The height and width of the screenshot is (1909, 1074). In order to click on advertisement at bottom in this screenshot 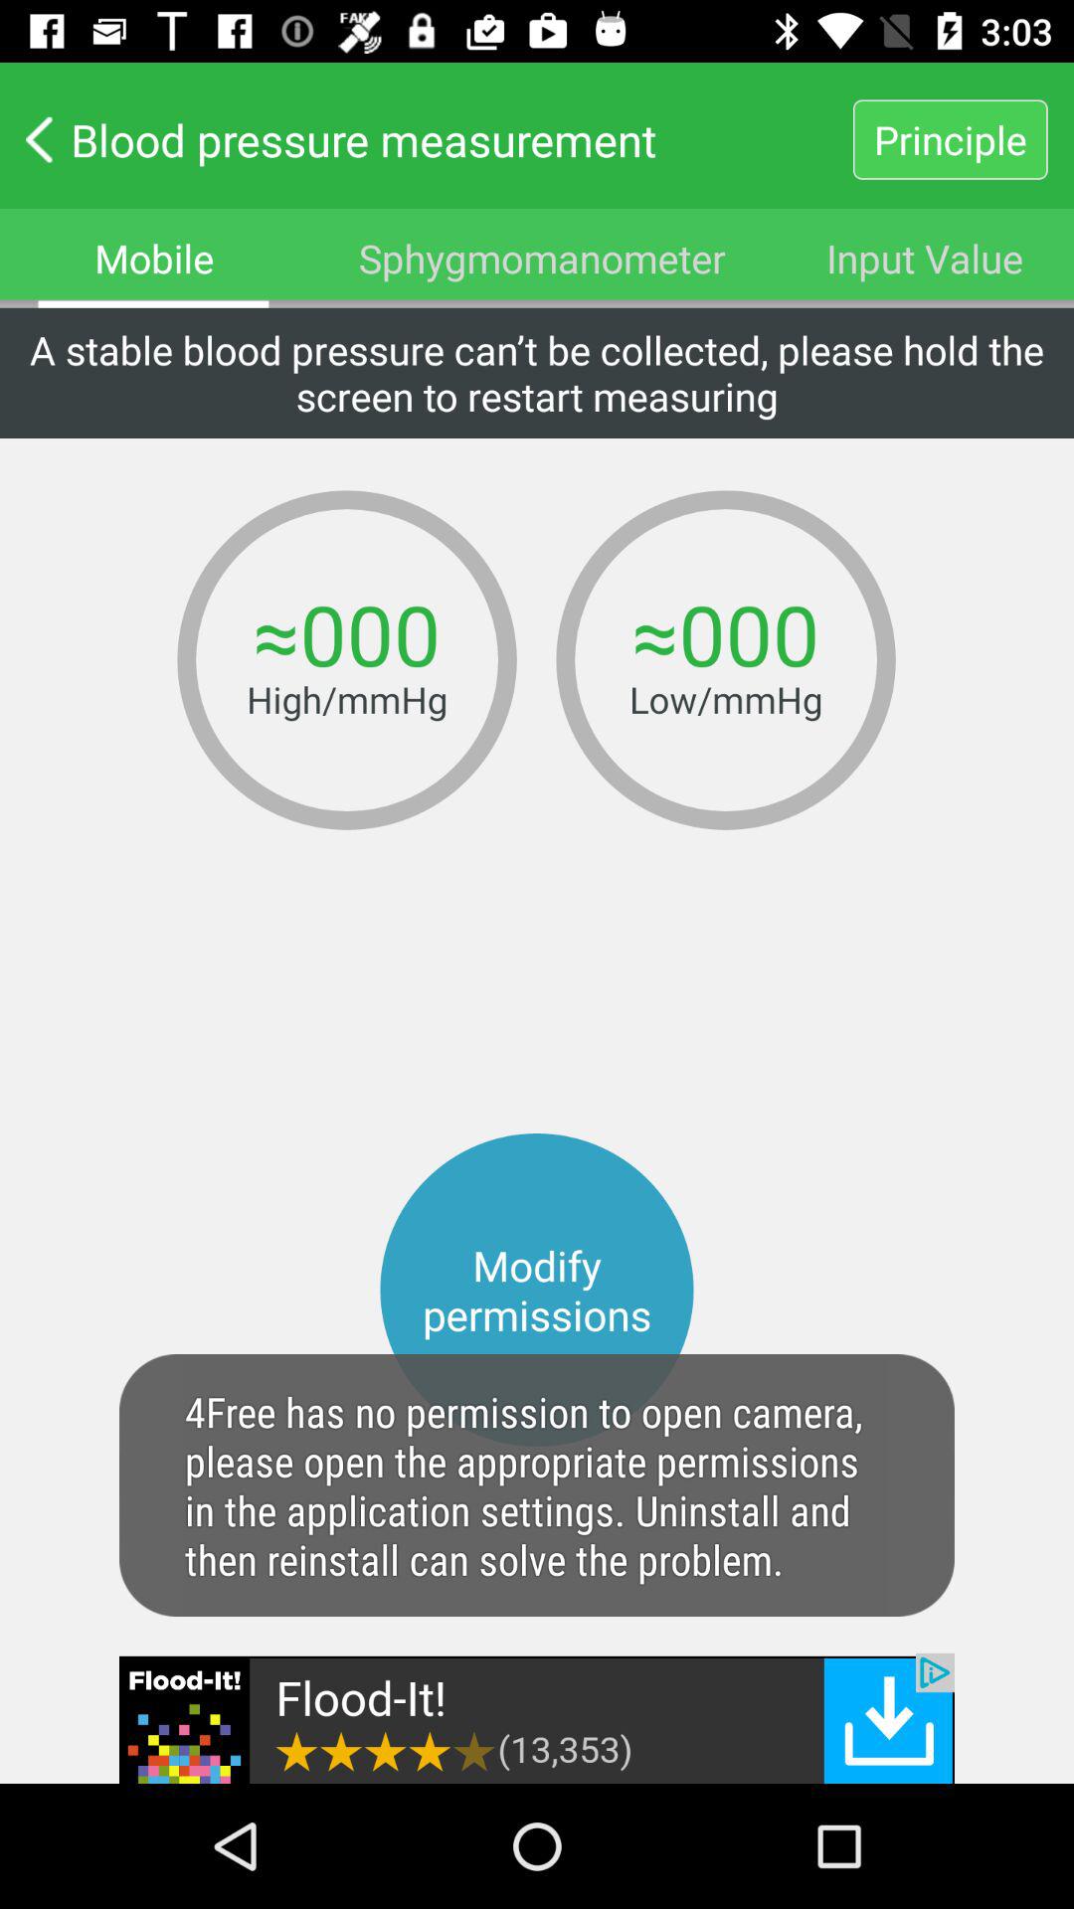, I will do `click(537, 1718)`.